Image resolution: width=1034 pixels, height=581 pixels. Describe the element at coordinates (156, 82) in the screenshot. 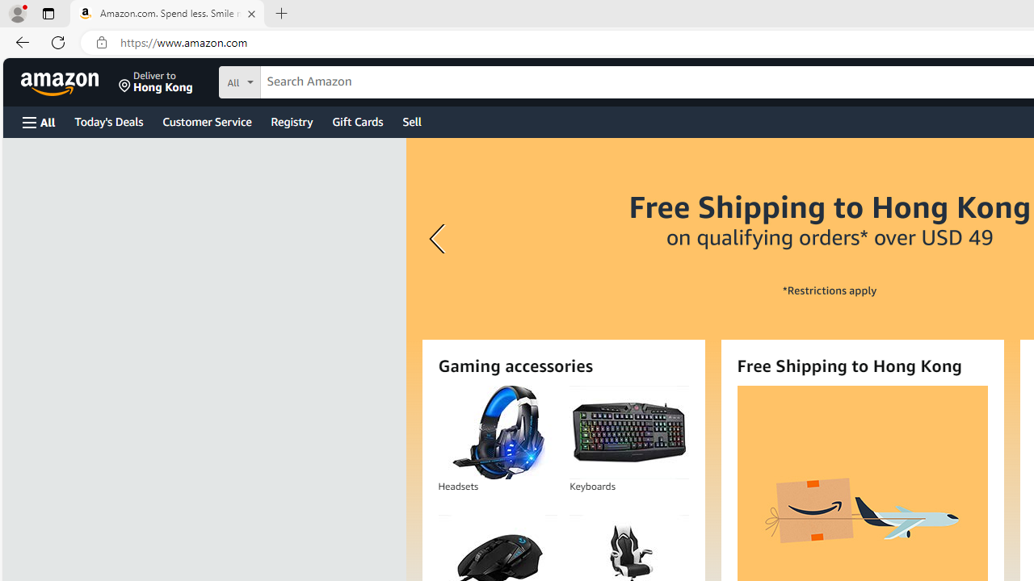

I see `Deliver to Hong Kong` at that location.